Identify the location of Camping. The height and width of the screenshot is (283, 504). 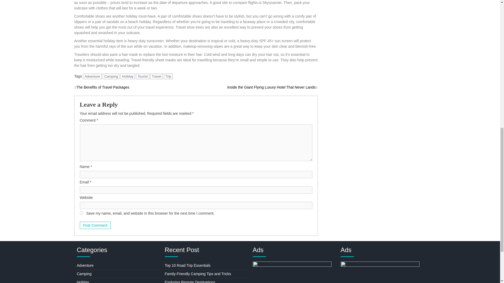
(84, 274).